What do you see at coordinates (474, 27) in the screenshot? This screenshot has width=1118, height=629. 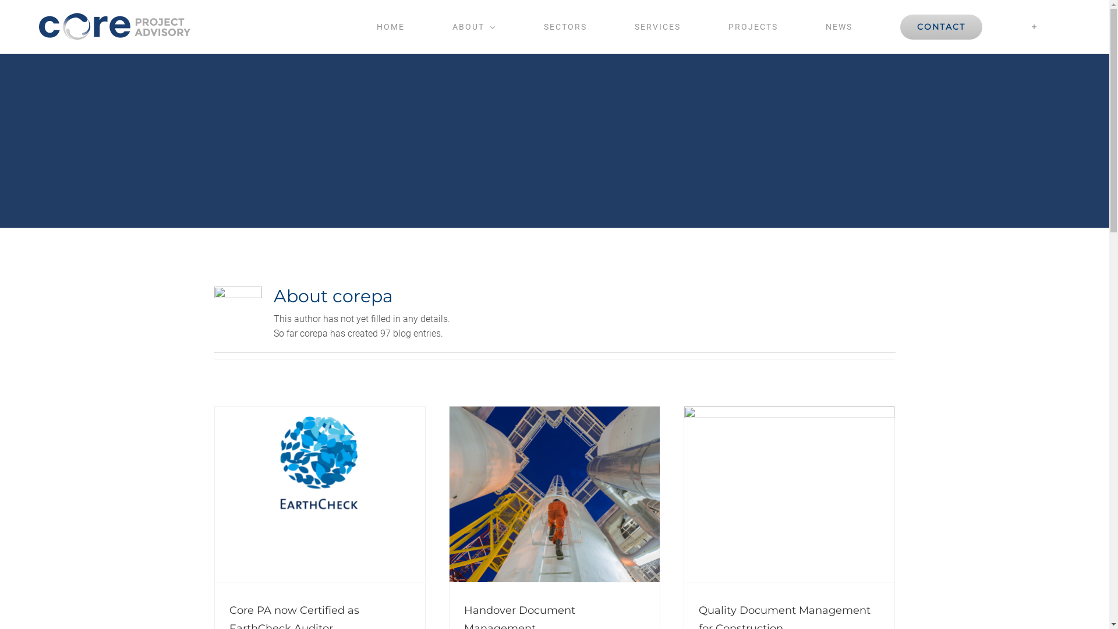 I see `ABOUT` at bounding box center [474, 27].